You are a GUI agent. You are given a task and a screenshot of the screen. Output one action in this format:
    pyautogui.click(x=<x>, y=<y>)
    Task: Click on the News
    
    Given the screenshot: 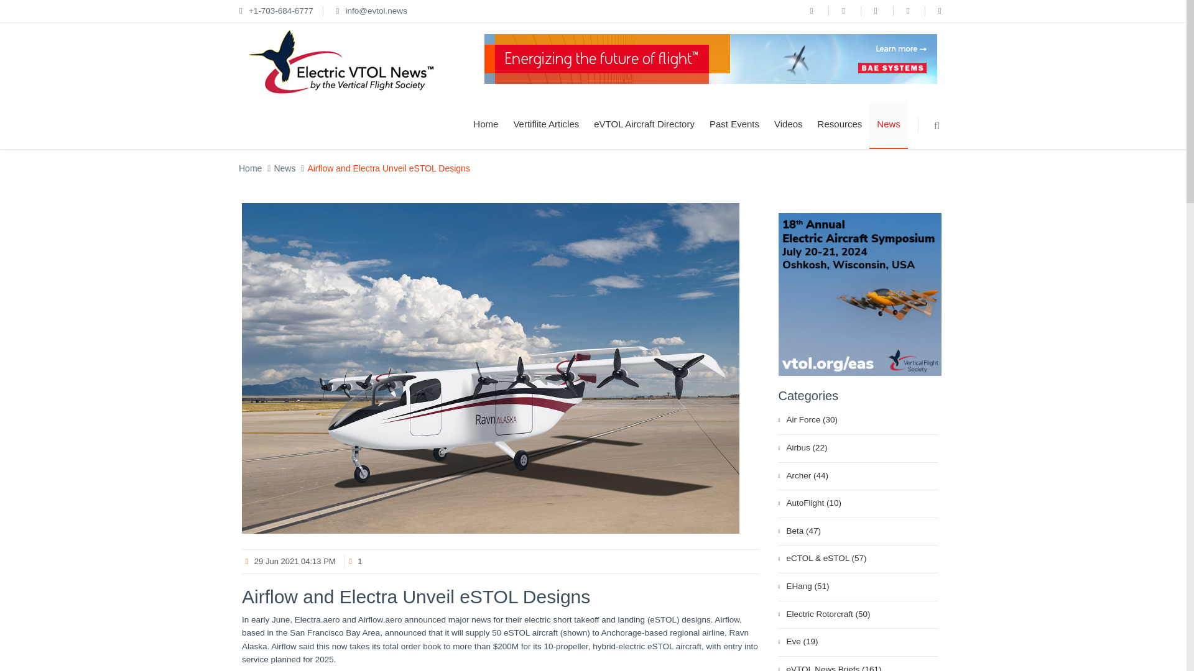 What is the action you would take?
    pyautogui.click(x=284, y=168)
    